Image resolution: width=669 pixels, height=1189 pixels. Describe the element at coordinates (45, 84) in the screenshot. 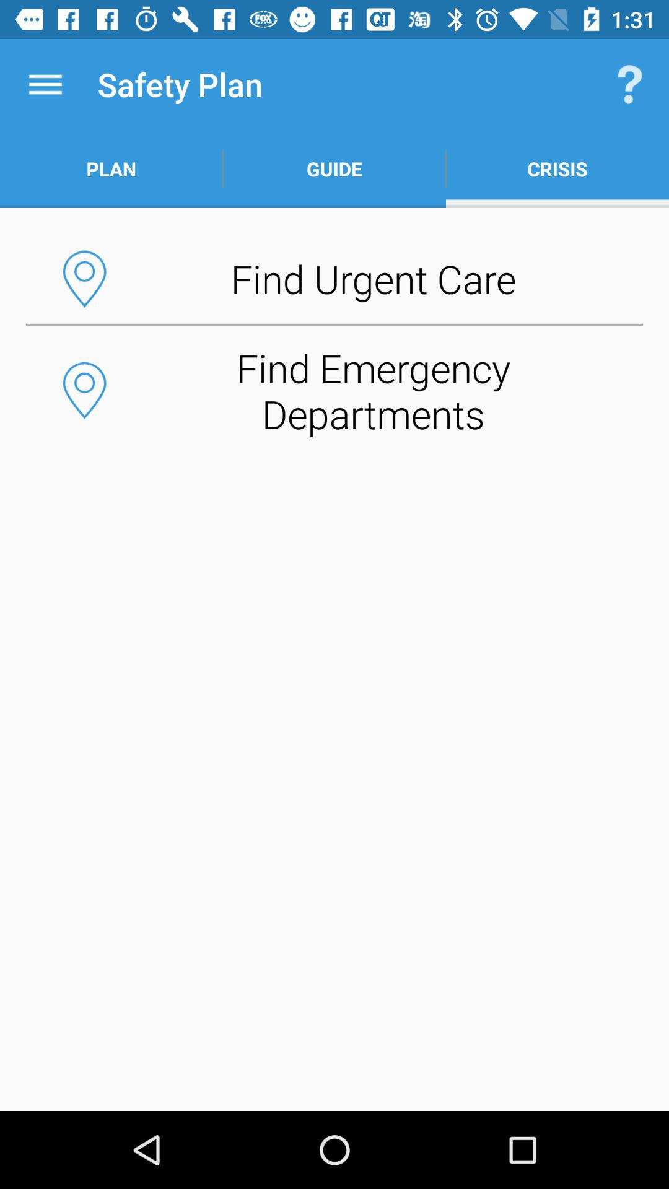

I see `choose app above the plan` at that location.